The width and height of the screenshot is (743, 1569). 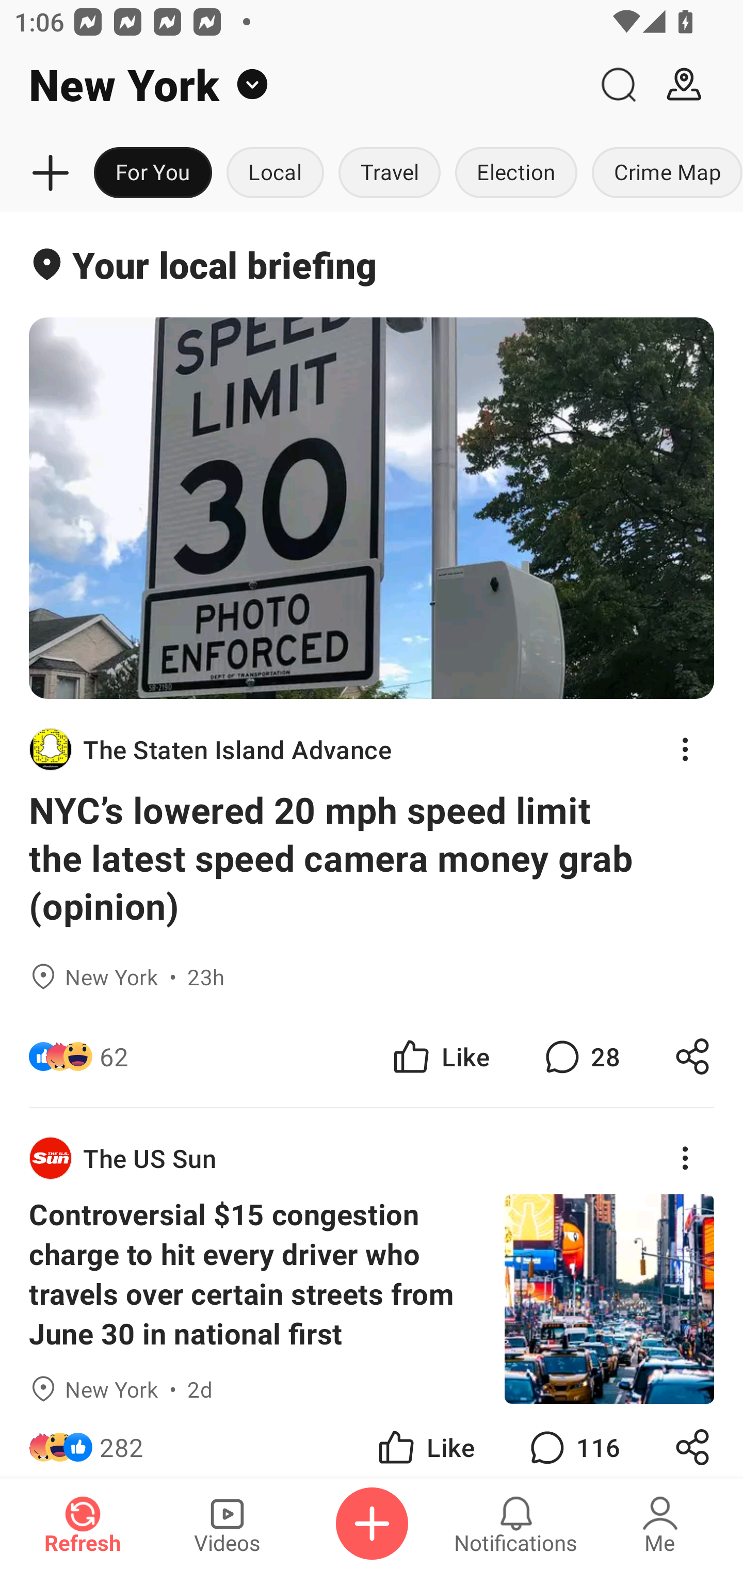 I want to click on Videos, so click(x=227, y=1524).